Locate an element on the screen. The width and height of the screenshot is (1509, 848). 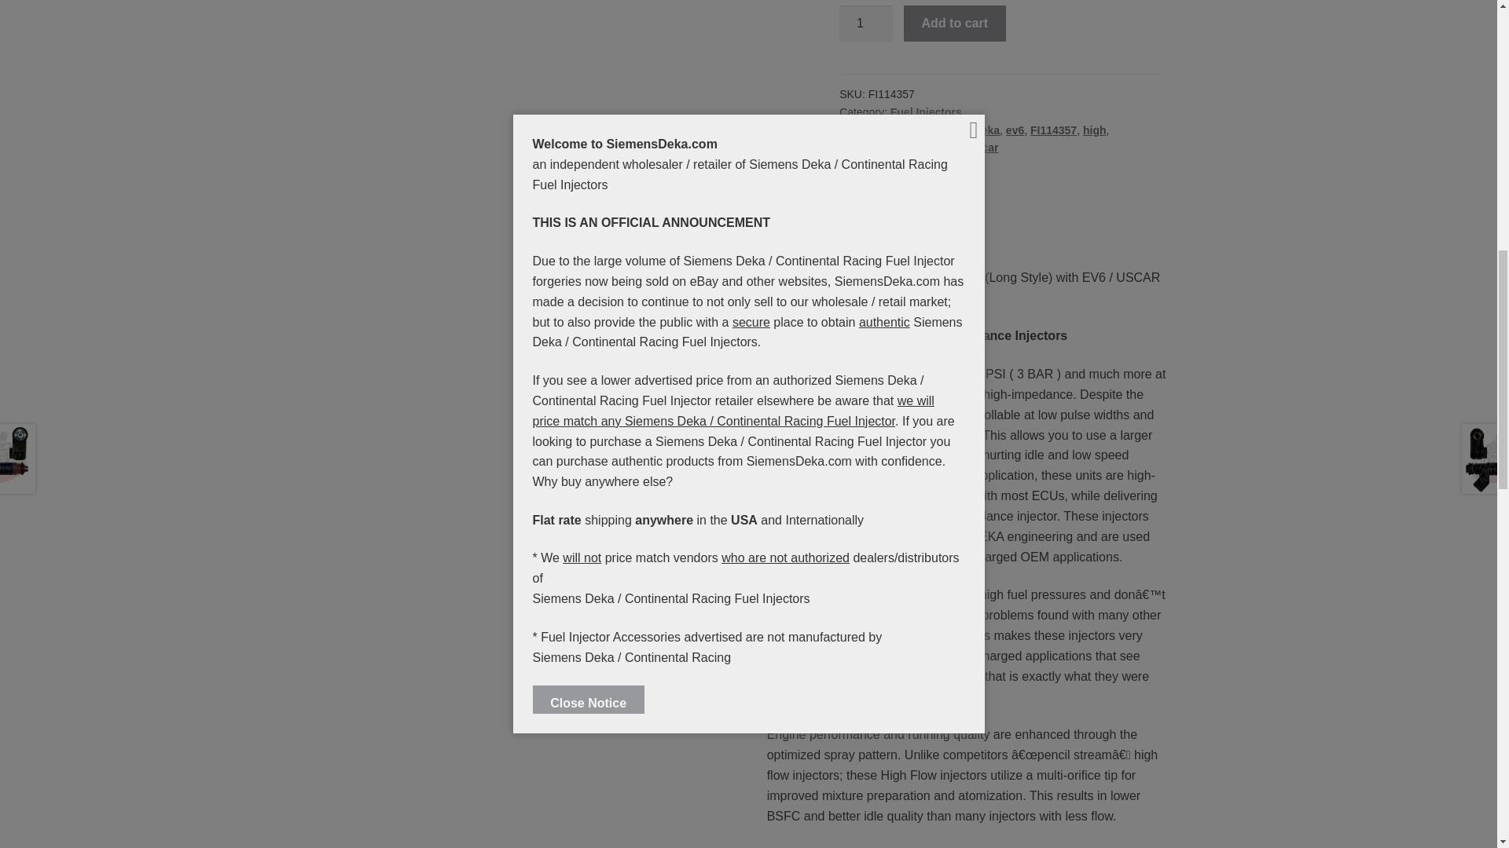
FI114357 is located at coordinates (1053, 130).